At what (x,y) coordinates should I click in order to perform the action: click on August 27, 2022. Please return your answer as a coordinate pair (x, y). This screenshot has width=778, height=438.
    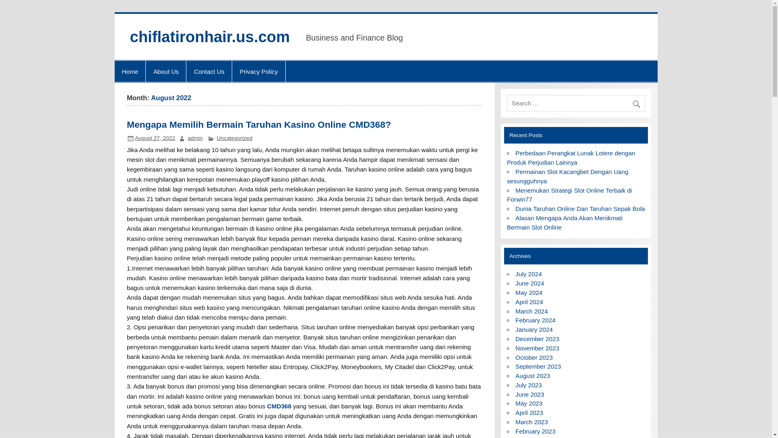
    Looking at the image, I should click on (155, 138).